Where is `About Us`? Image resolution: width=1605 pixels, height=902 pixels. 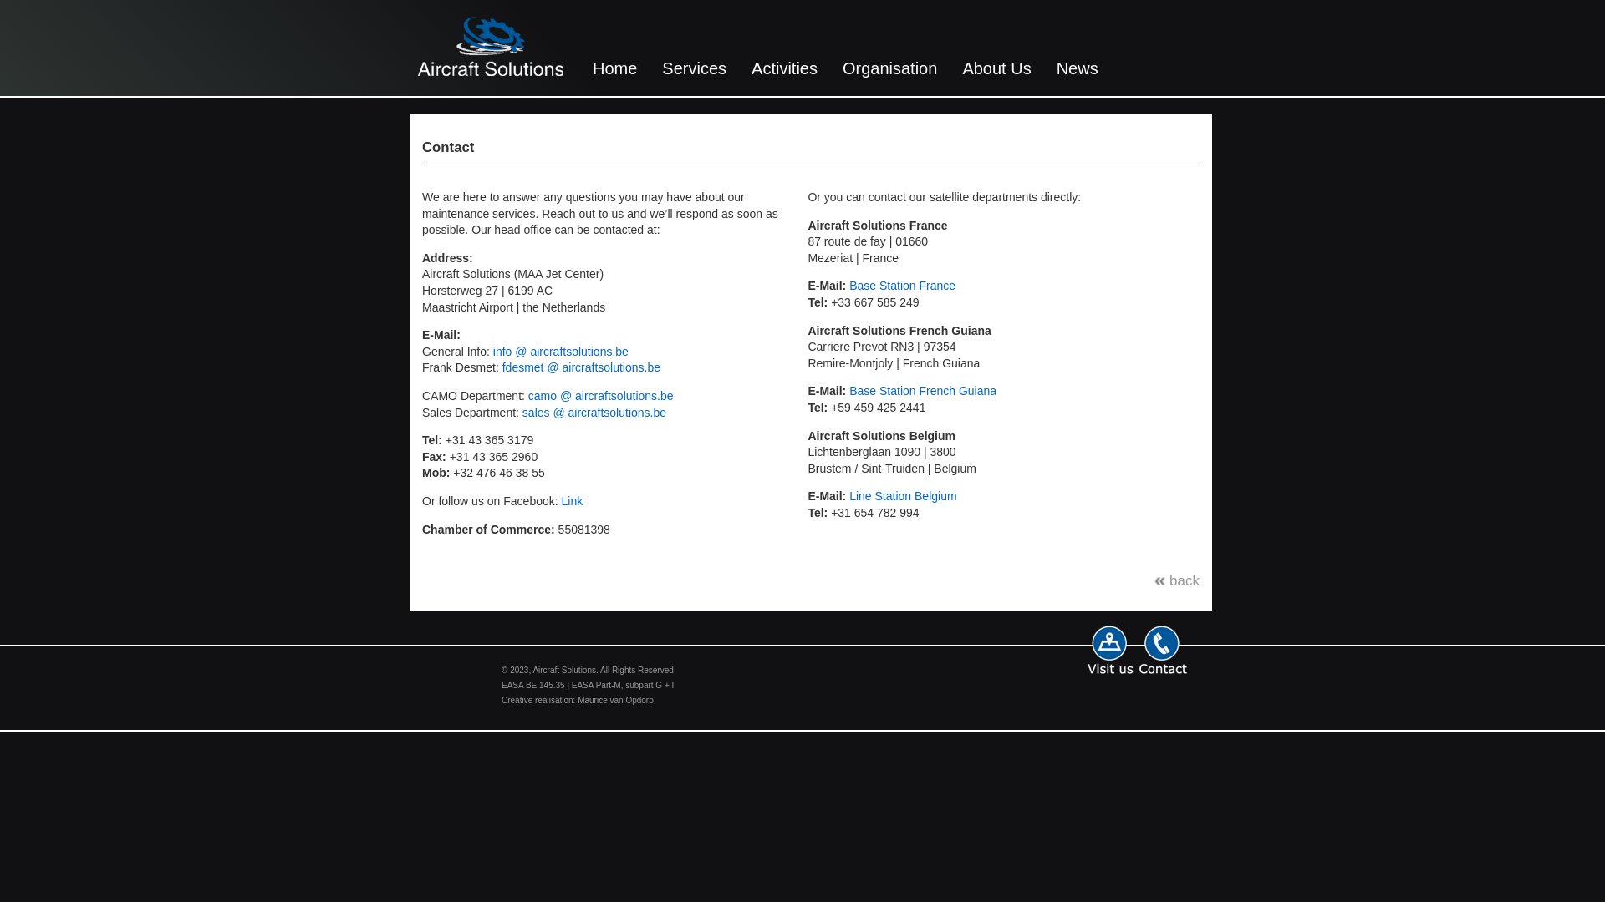 About Us is located at coordinates (996, 68).